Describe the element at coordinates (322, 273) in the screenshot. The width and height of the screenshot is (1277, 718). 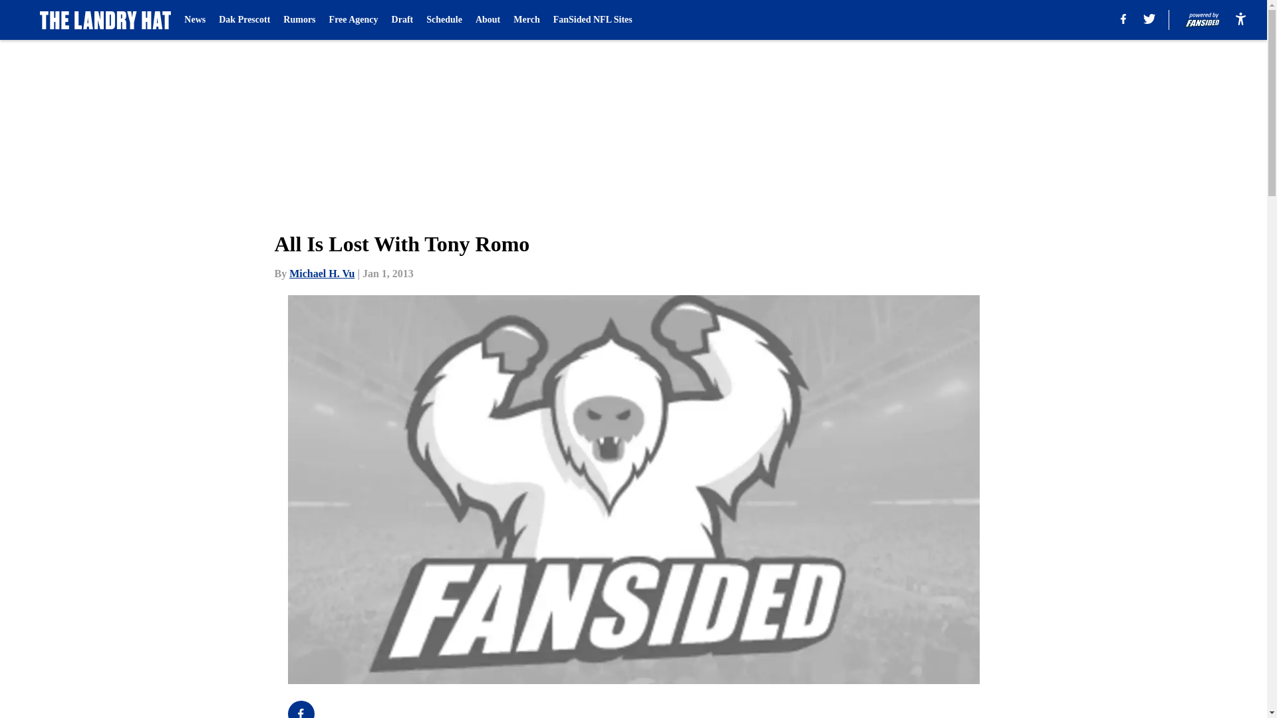
I see `Michael H. Vu` at that location.